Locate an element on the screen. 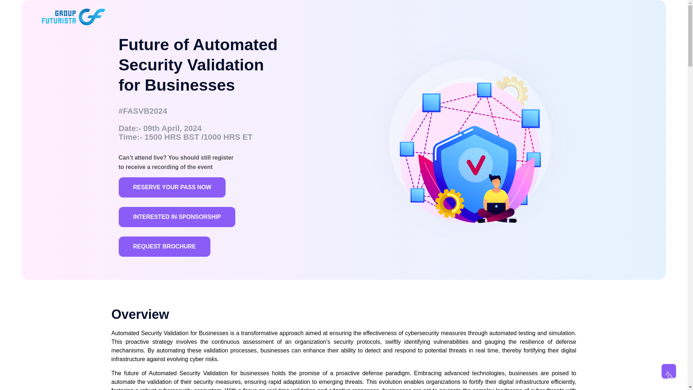 This screenshot has width=693, height=390. RESERVE YOUR PASS NOW is located at coordinates (172, 187).